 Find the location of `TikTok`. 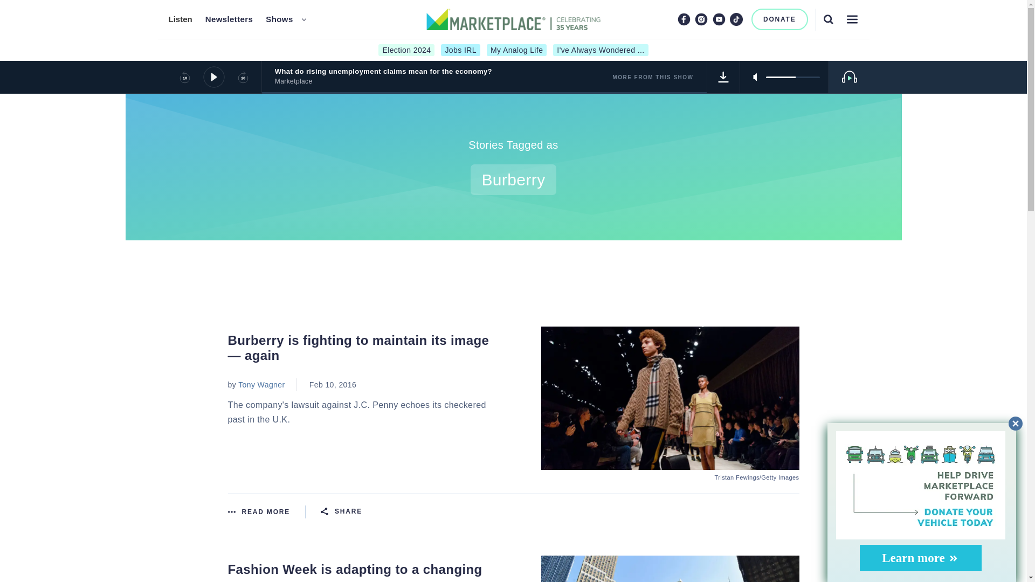

TikTok is located at coordinates (736, 19).